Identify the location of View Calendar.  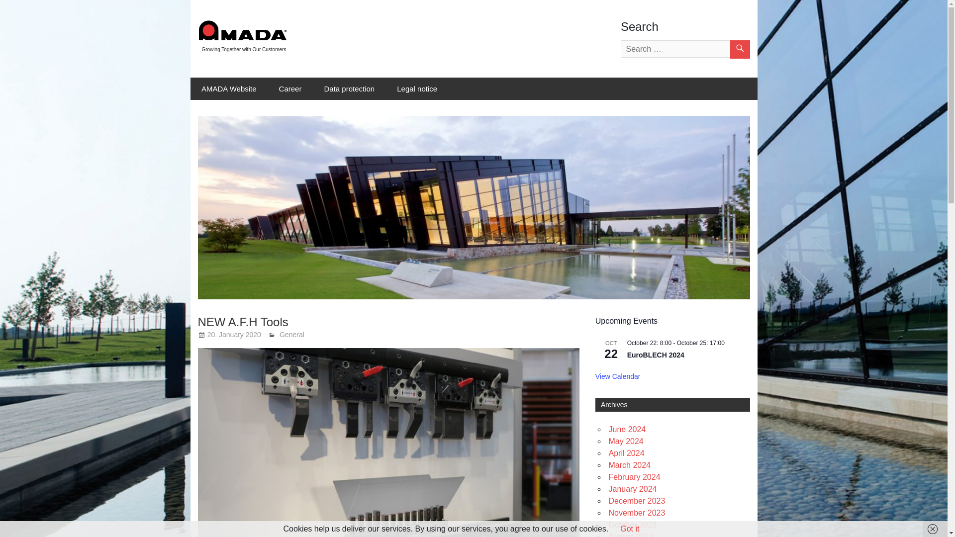
(618, 376).